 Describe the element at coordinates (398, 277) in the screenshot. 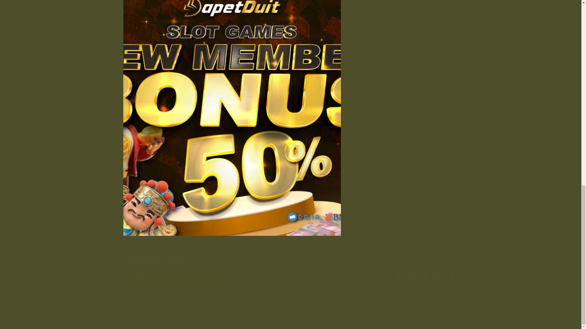

I see `Facebook` at that location.